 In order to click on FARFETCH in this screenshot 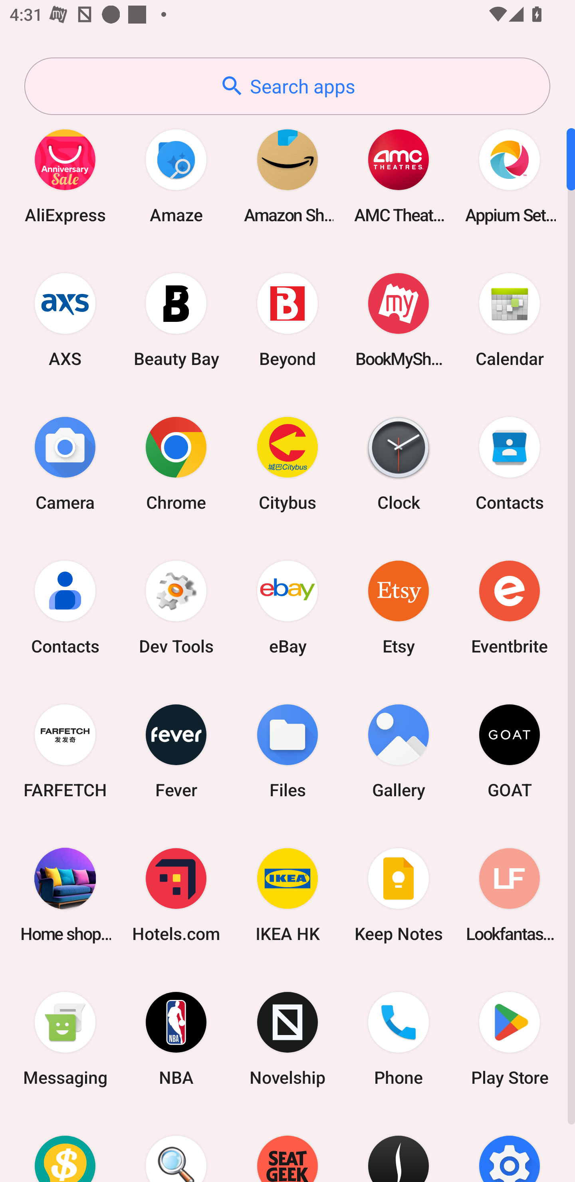, I will do `click(65, 751)`.